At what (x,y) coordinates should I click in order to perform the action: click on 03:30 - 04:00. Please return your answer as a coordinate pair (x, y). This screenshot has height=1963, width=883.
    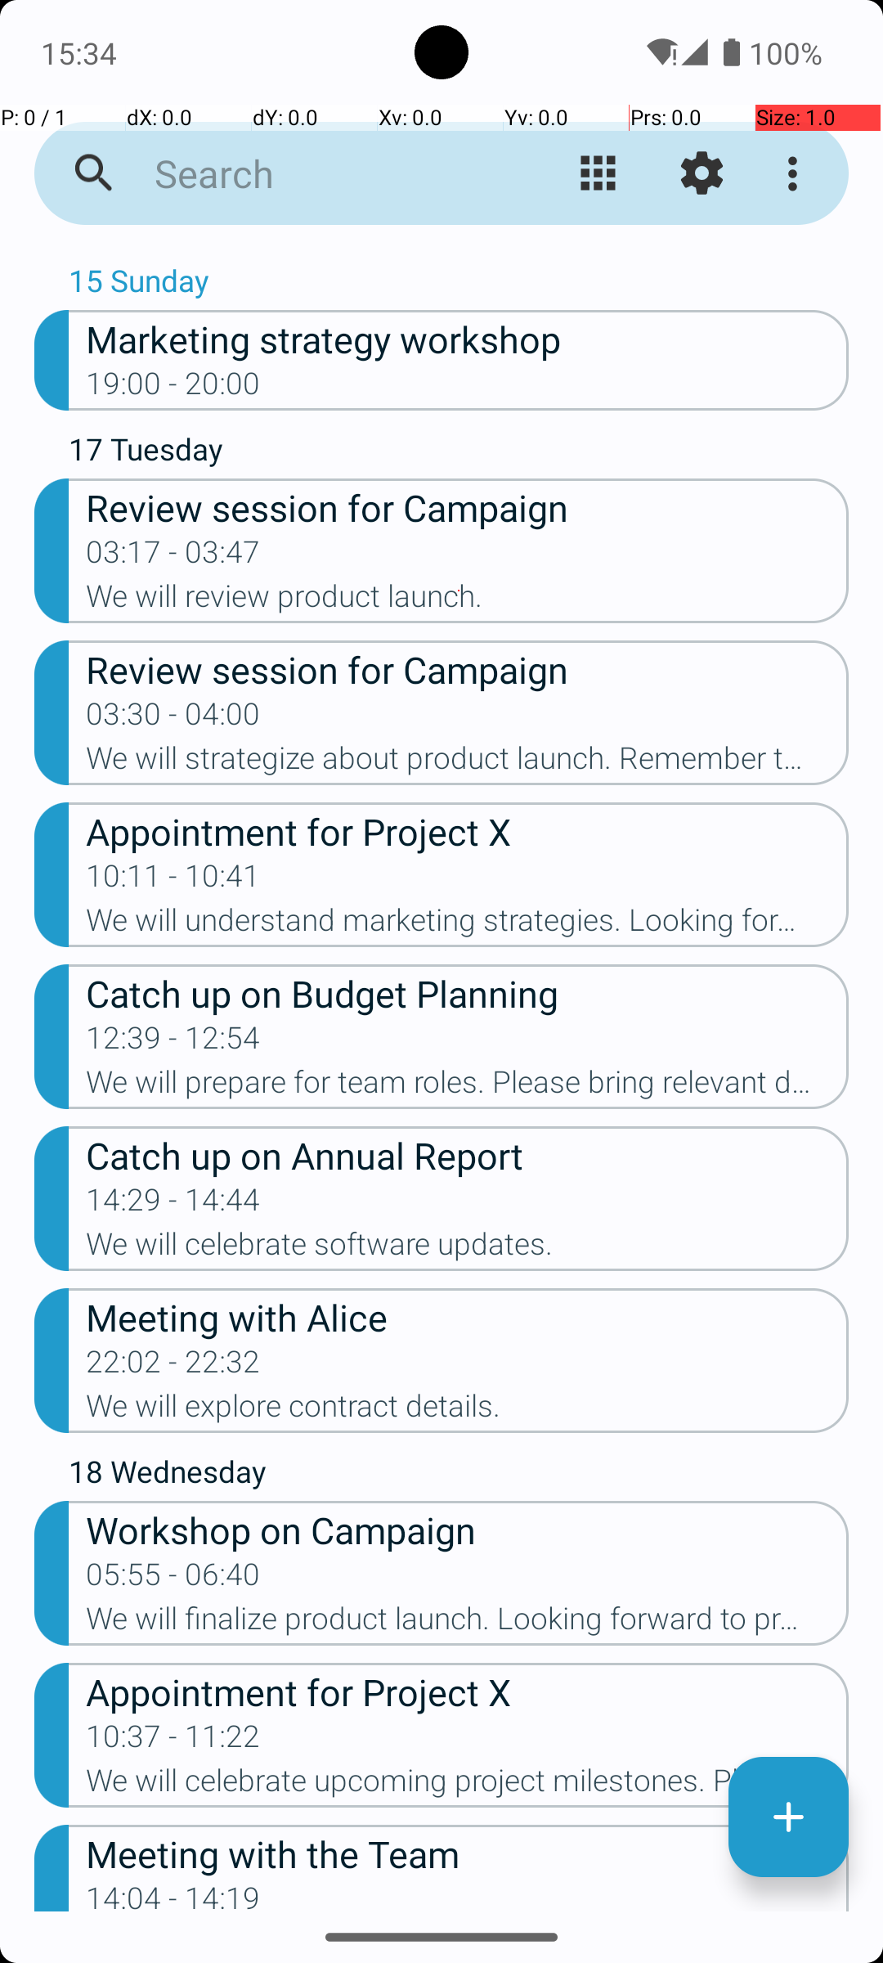
    Looking at the image, I should click on (173, 719).